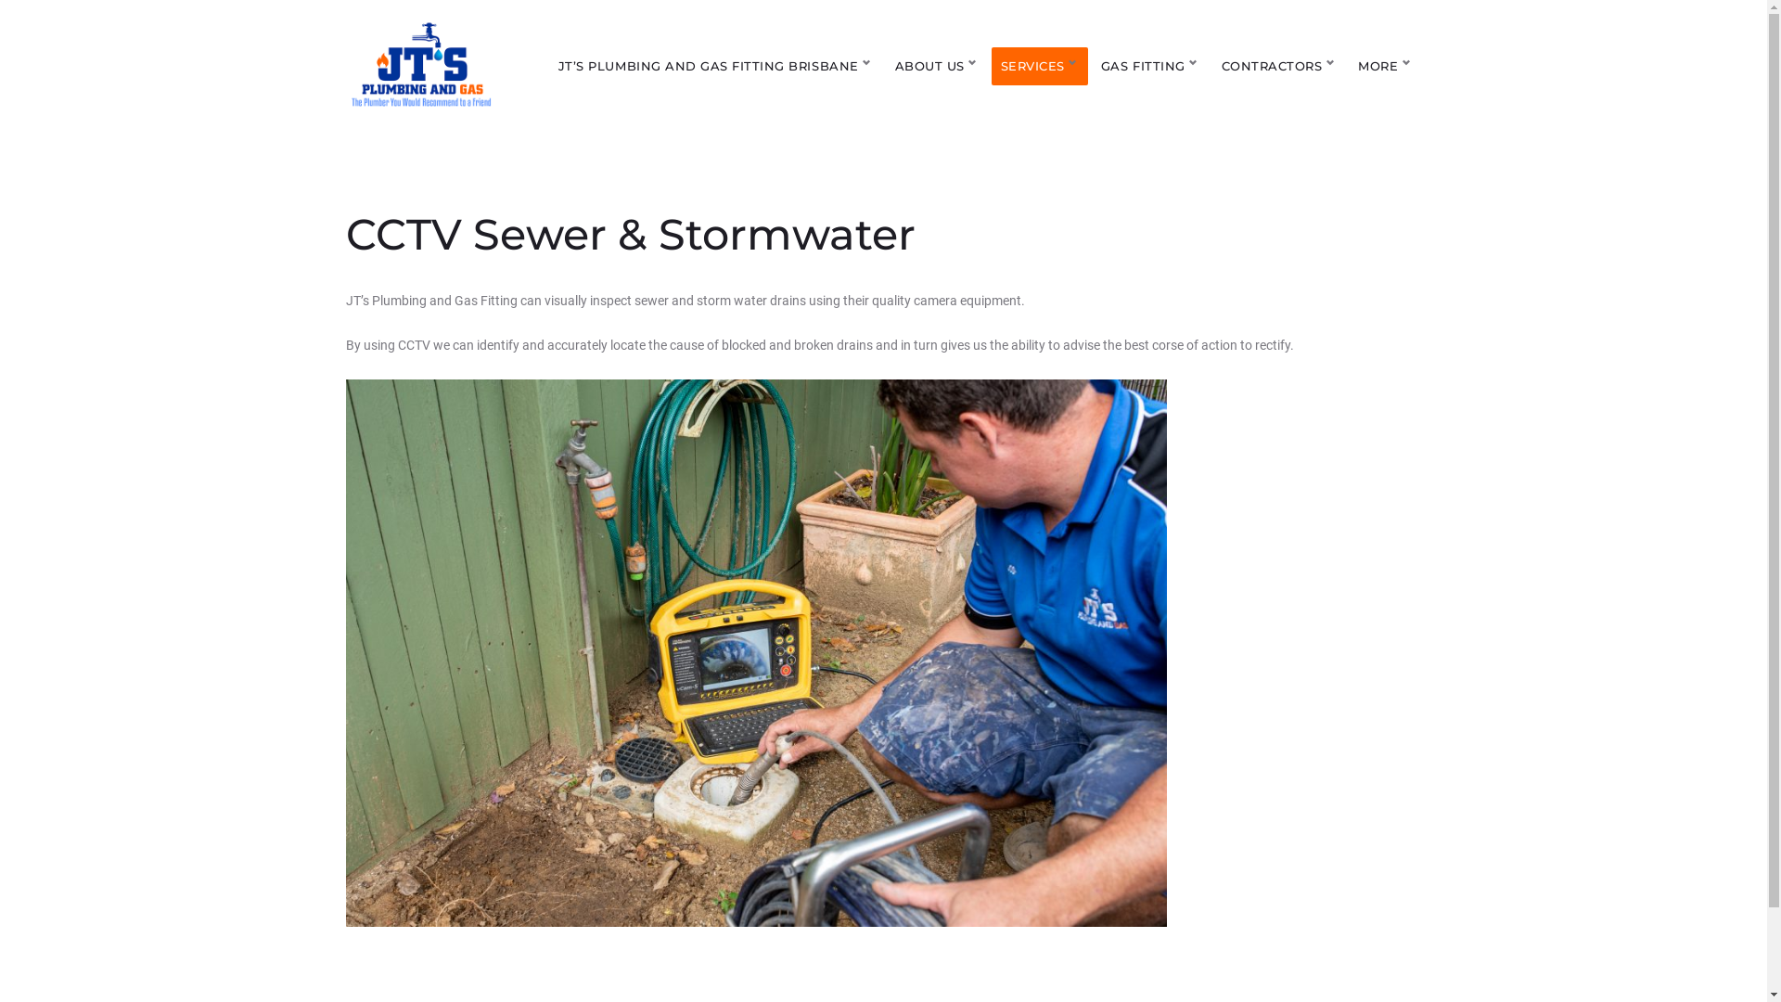 The height and width of the screenshot is (1002, 1781). I want to click on CONTRACTORS, so click(1279, 67).